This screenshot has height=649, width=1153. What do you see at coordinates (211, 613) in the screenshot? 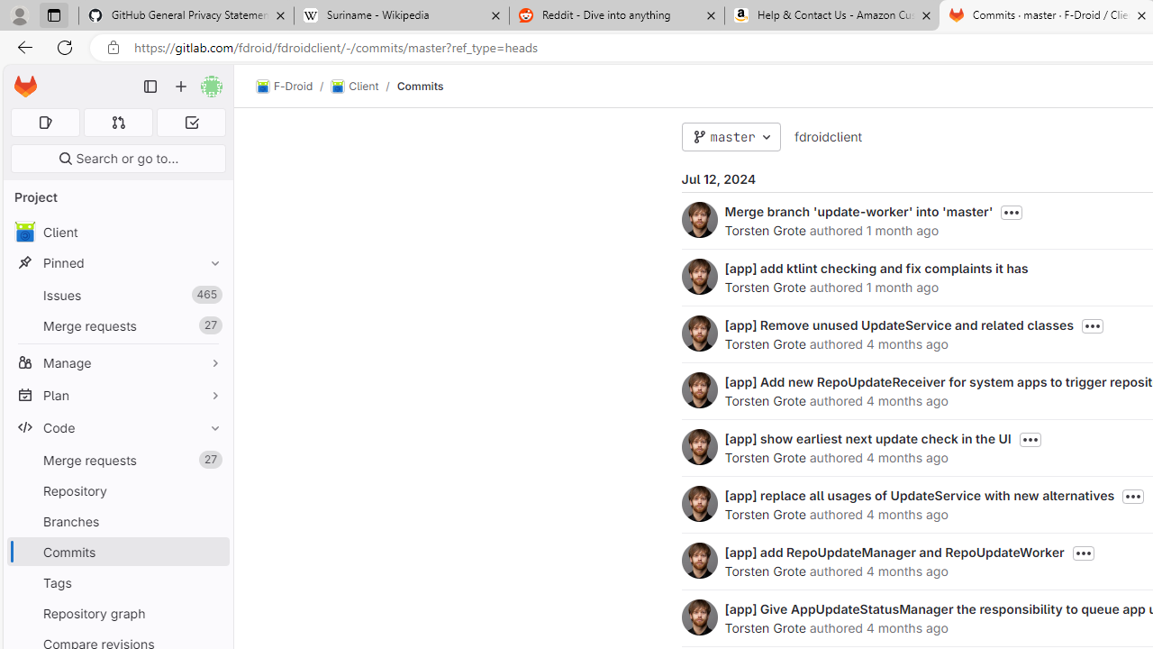
I see `Pin Repository graph` at bounding box center [211, 613].